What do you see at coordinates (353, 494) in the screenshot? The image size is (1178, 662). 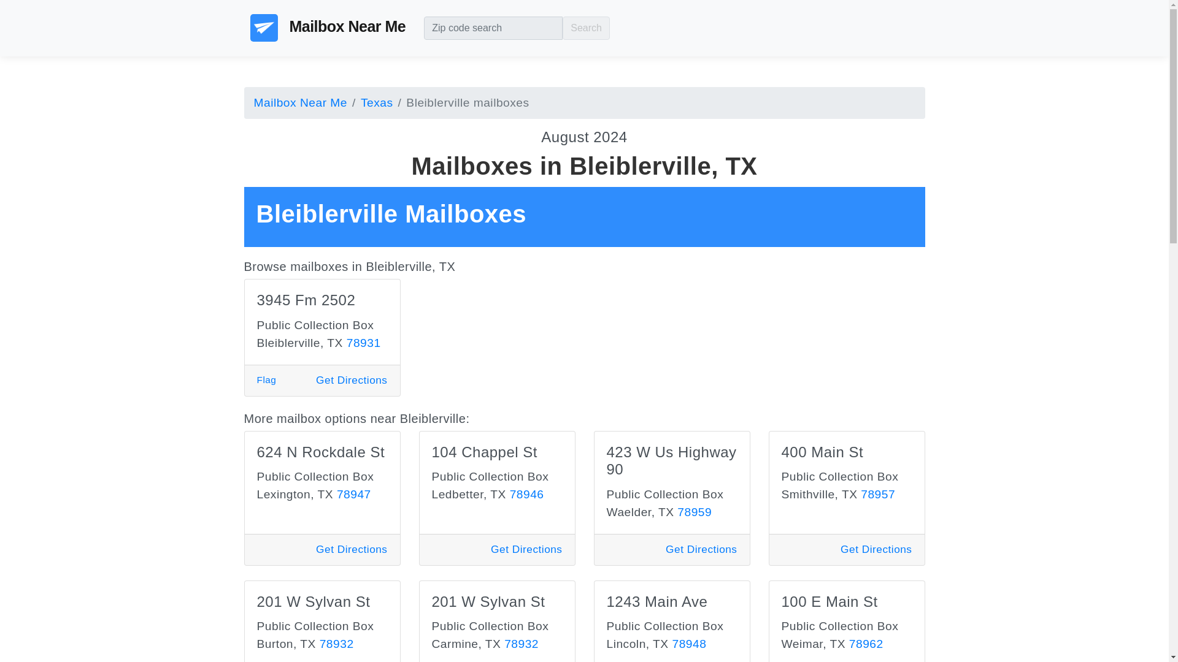 I see `78947` at bounding box center [353, 494].